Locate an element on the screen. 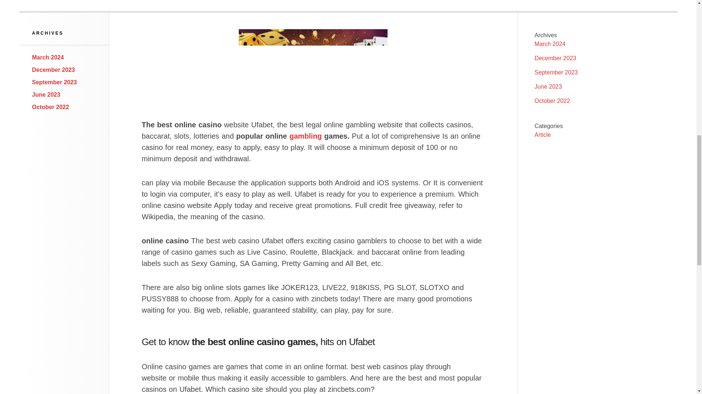  December 2023 is located at coordinates (53, 69).